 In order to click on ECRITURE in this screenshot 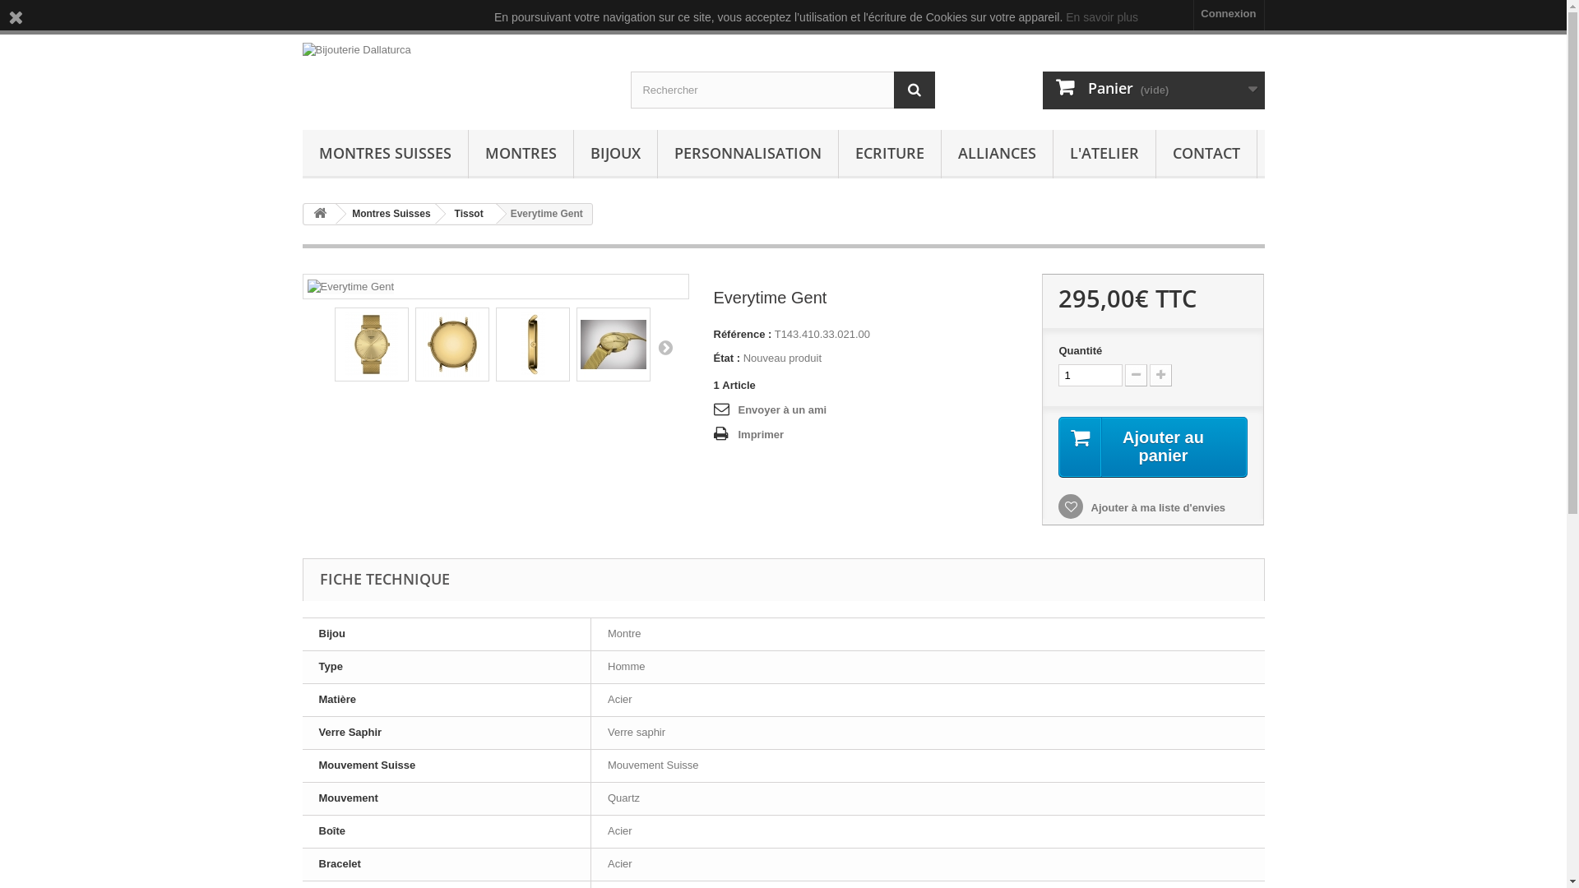, I will do `click(890, 155)`.